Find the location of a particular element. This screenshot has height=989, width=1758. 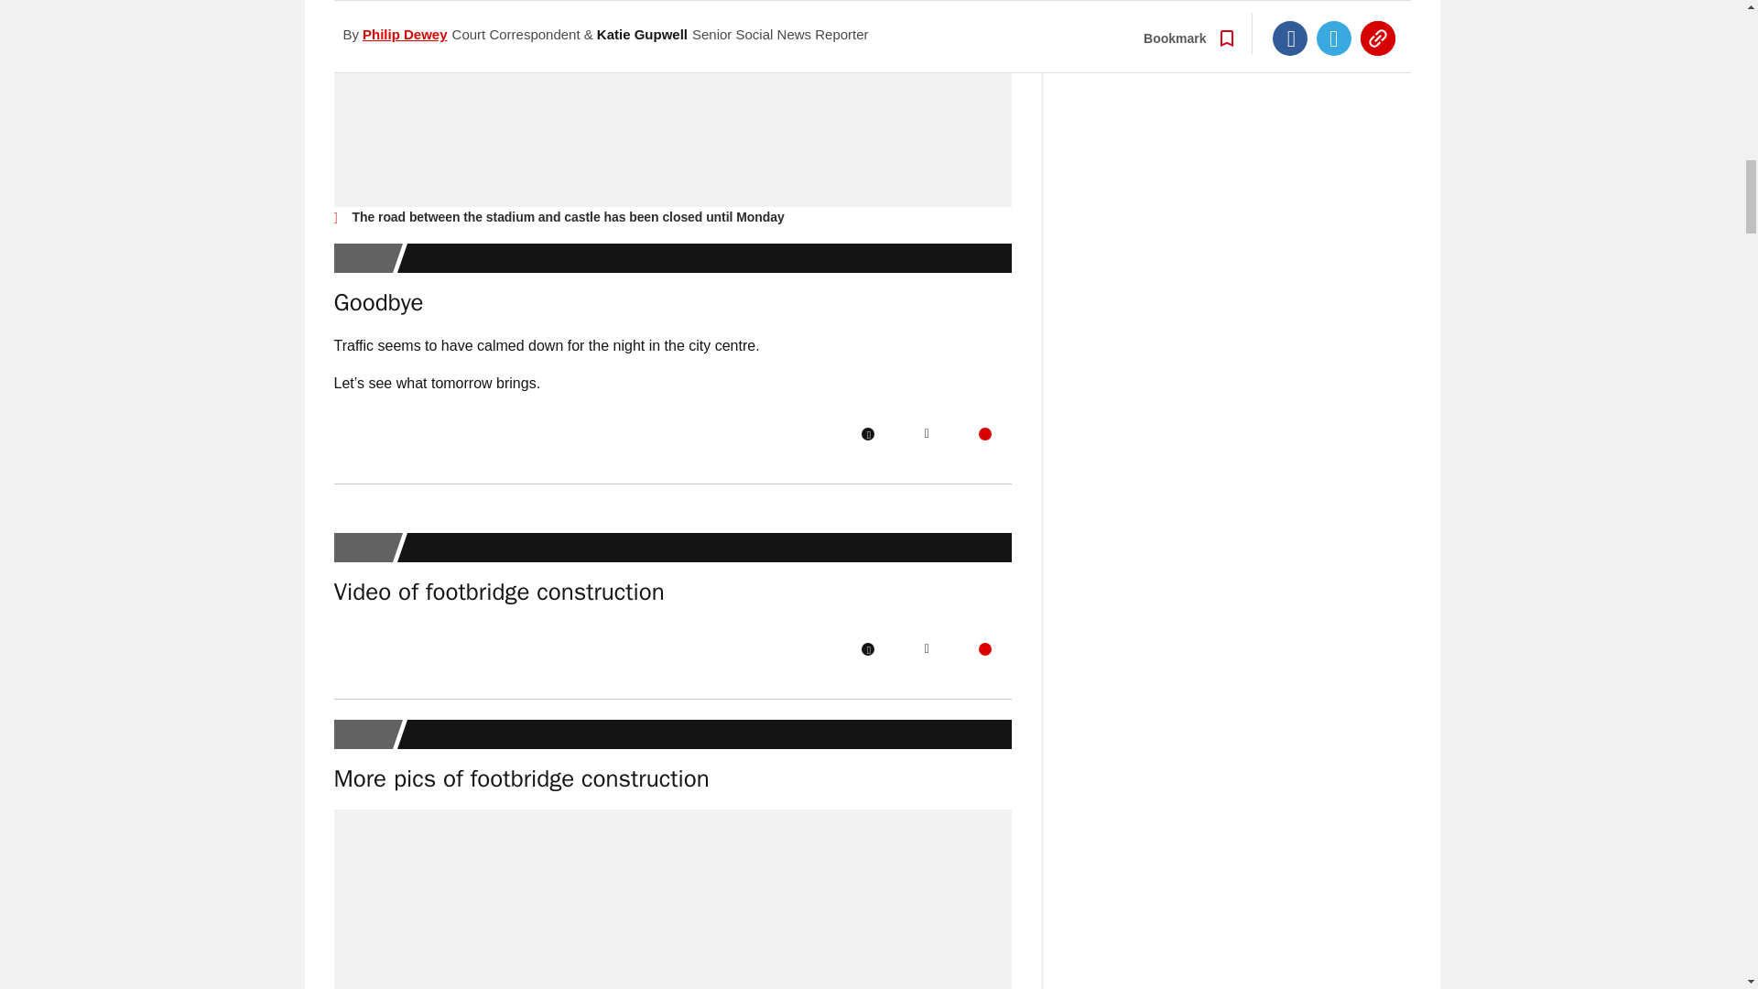

Facebook is located at coordinates (867, 649).